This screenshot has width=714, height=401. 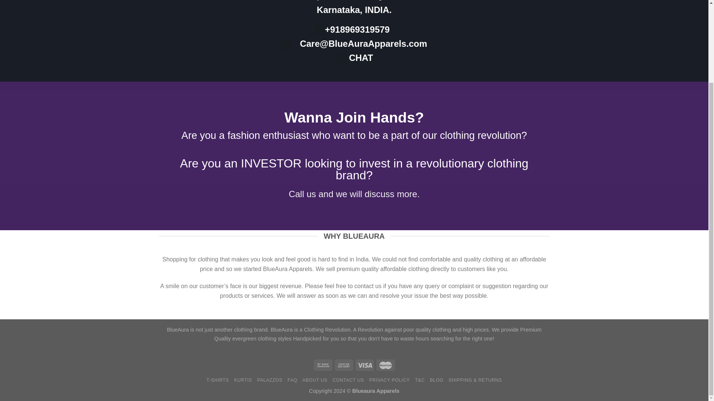 What do you see at coordinates (348, 380) in the screenshot?
I see `CONTACT US` at bounding box center [348, 380].